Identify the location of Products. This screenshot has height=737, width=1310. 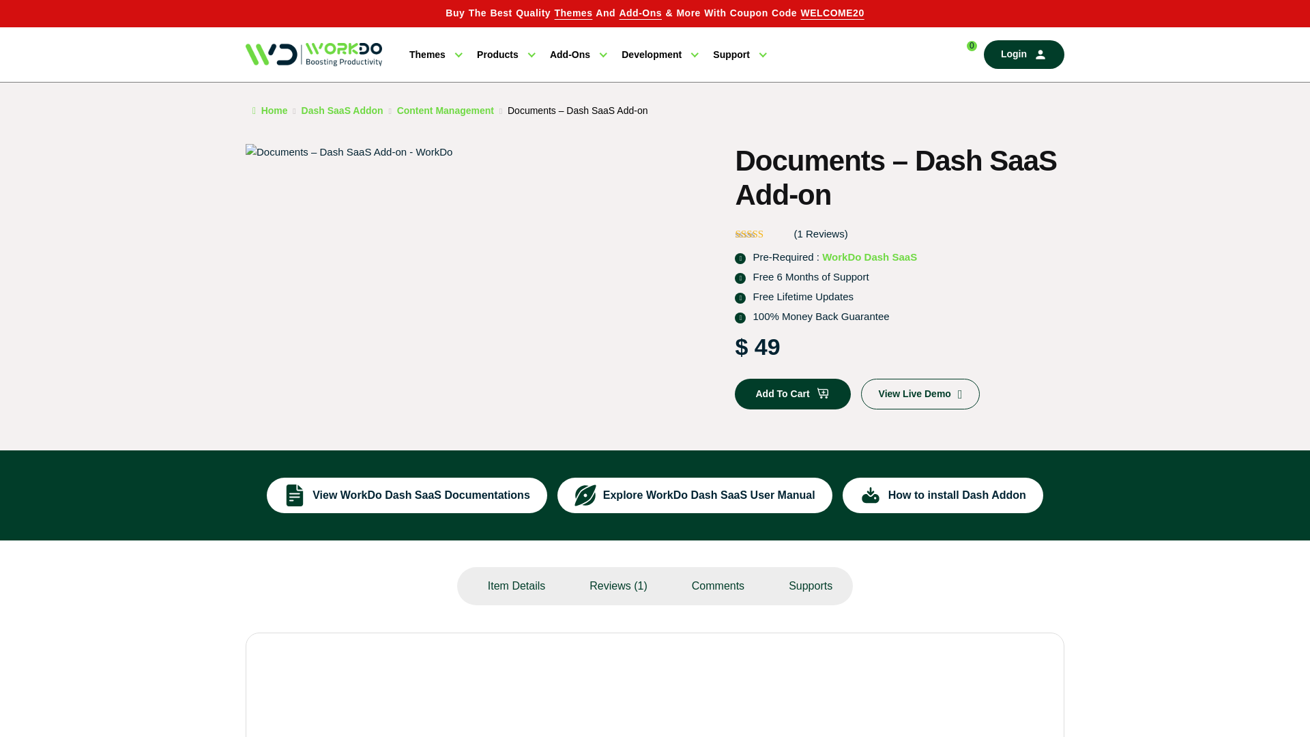
(505, 55).